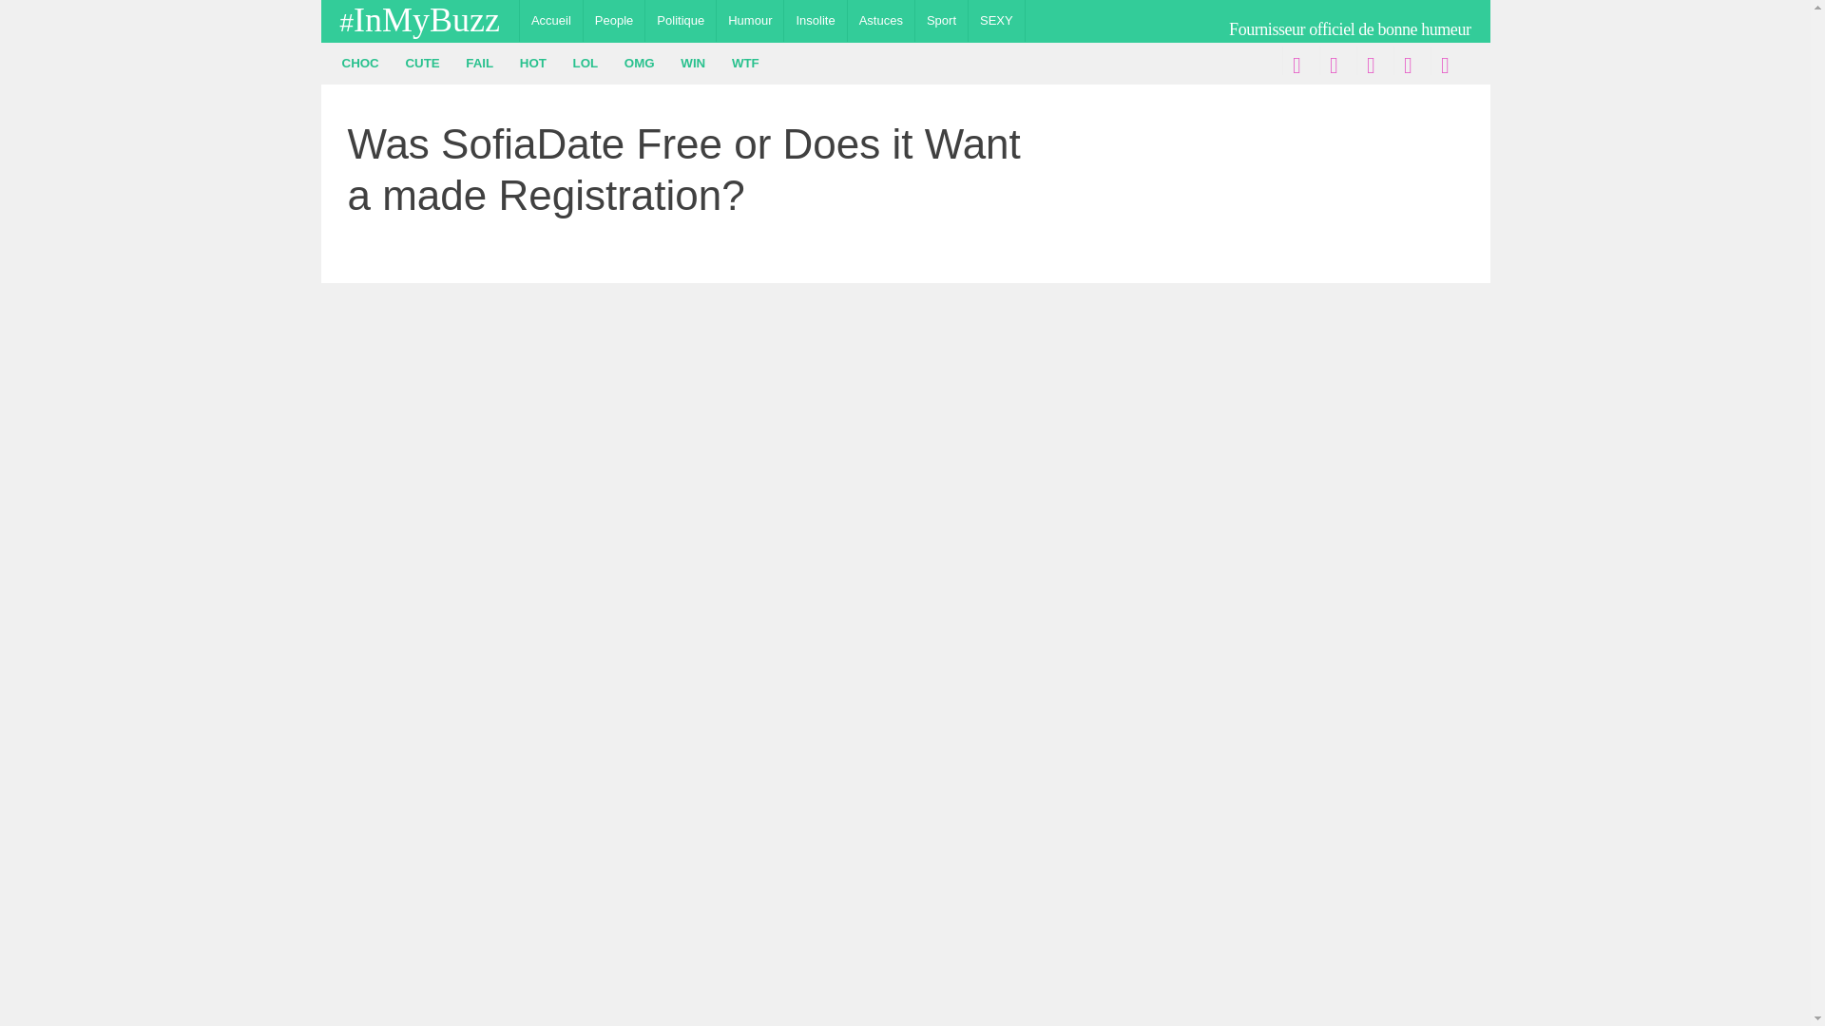  What do you see at coordinates (359, 63) in the screenshot?
I see `CHOC` at bounding box center [359, 63].